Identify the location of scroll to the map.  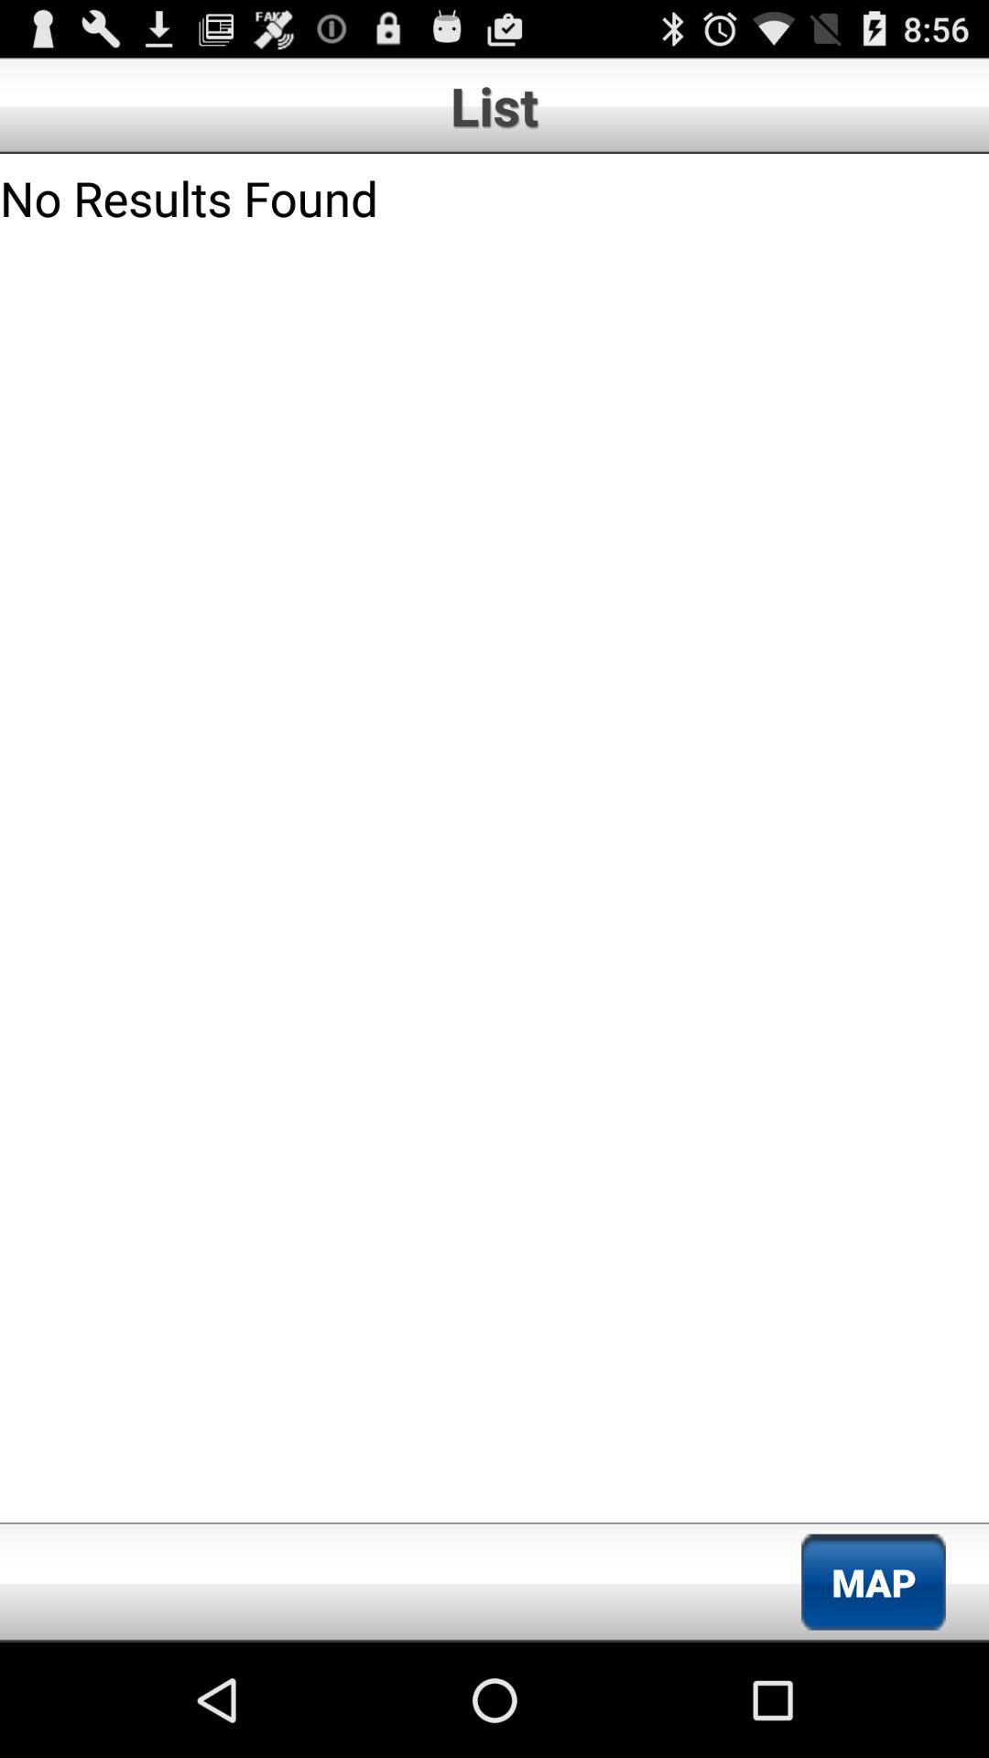
(874, 1582).